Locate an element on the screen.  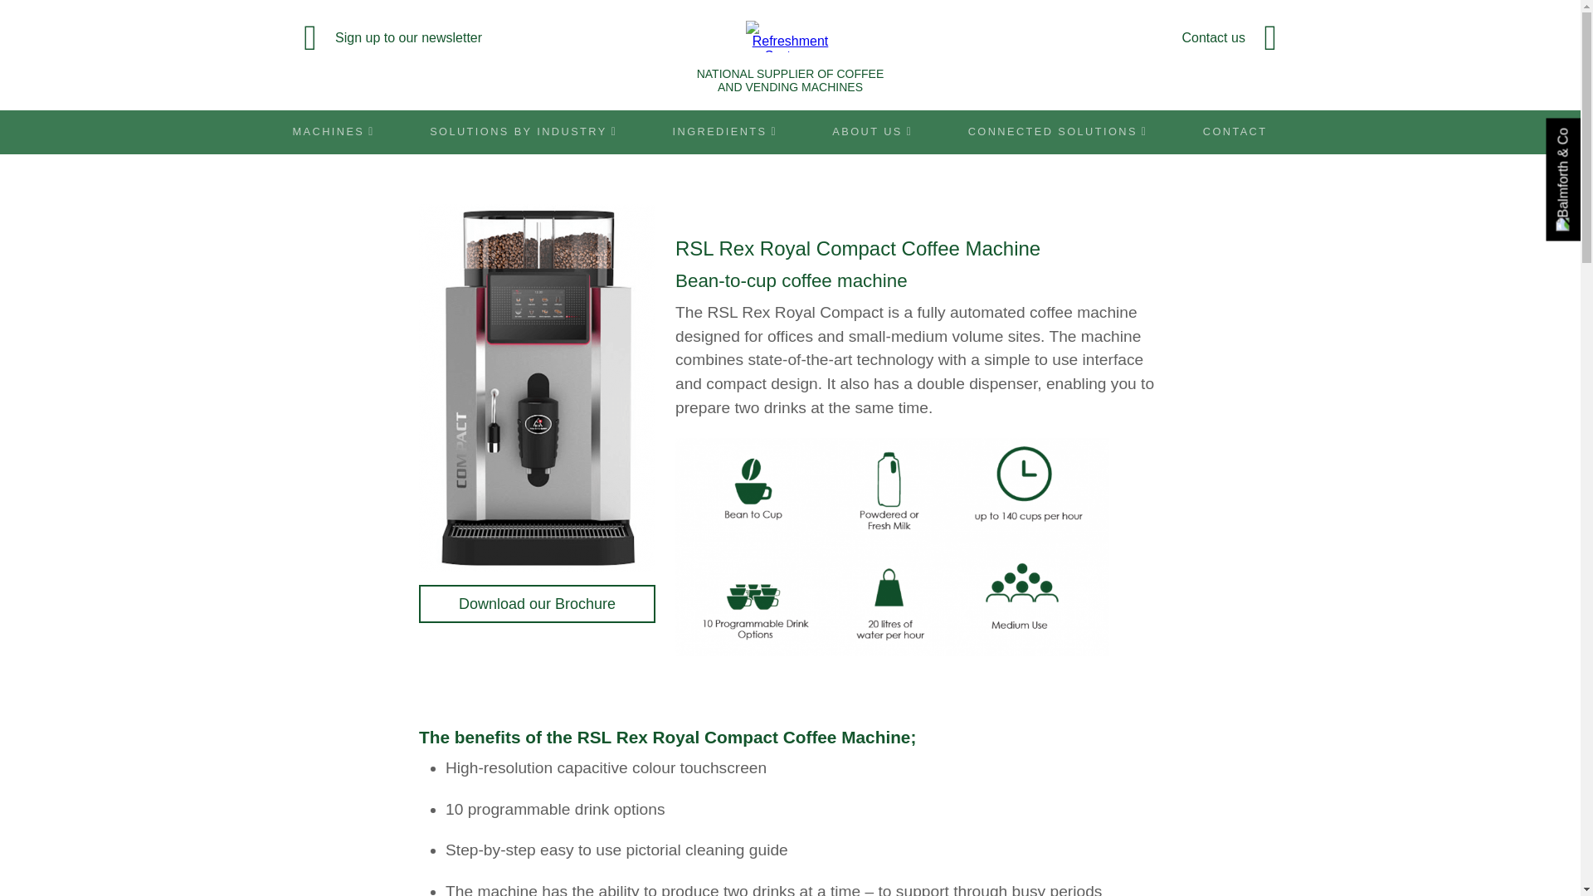
INGREDIENTS is located at coordinates (724, 131).